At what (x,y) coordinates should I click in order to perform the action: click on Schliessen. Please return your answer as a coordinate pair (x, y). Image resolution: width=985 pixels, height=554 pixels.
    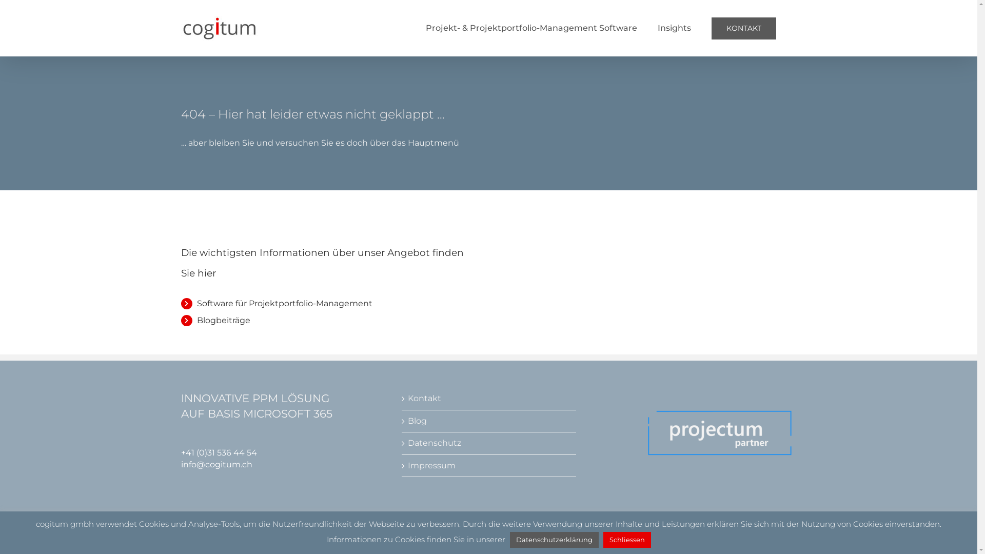
    Looking at the image, I should click on (627, 540).